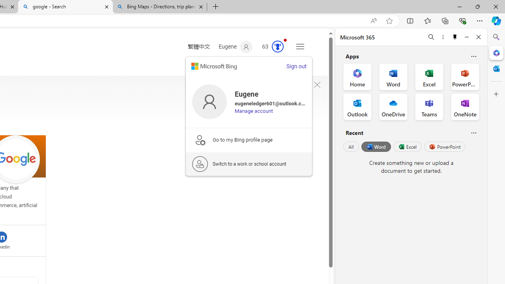  I want to click on Excel, so click(407, 147).